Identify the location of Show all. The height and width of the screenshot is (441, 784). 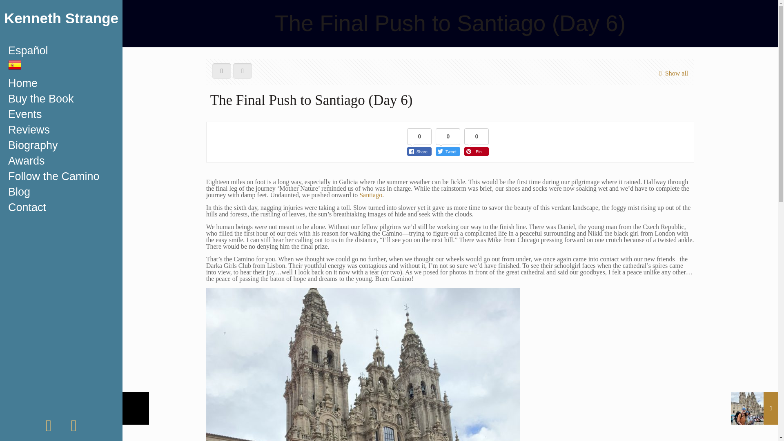
(672, 73).